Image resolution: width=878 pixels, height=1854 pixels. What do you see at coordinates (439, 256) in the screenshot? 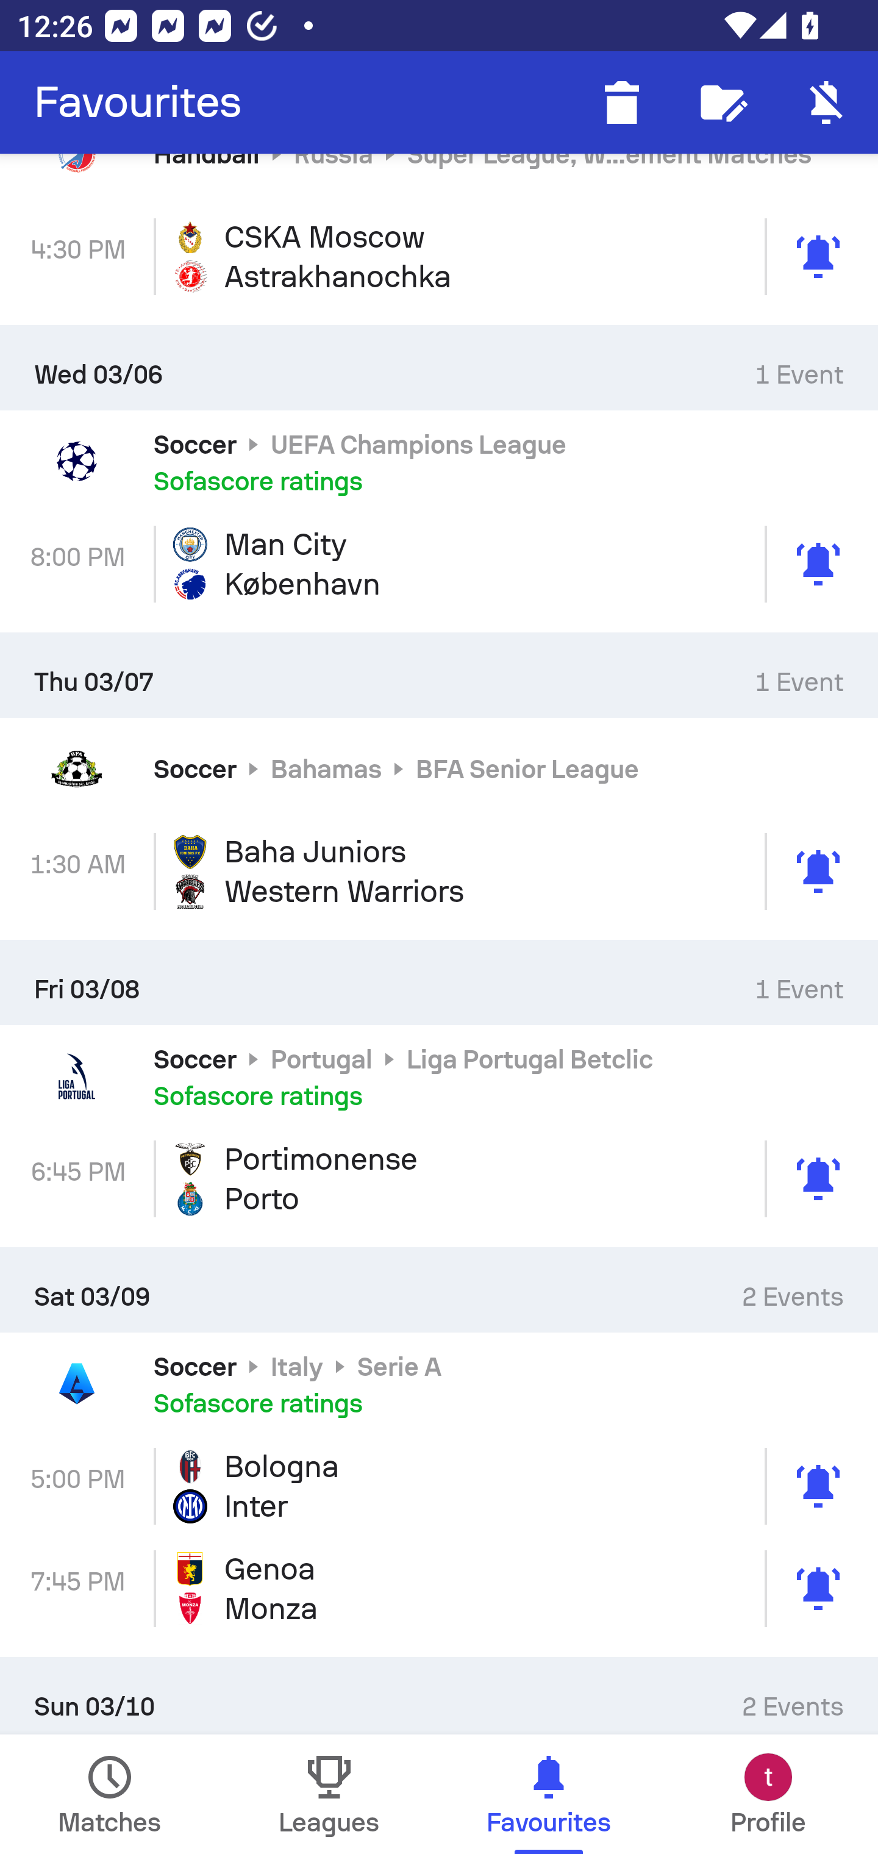
I see `4:30 PM CSKA Moscow Astrakhanochka` at bounding box center [439, 256].